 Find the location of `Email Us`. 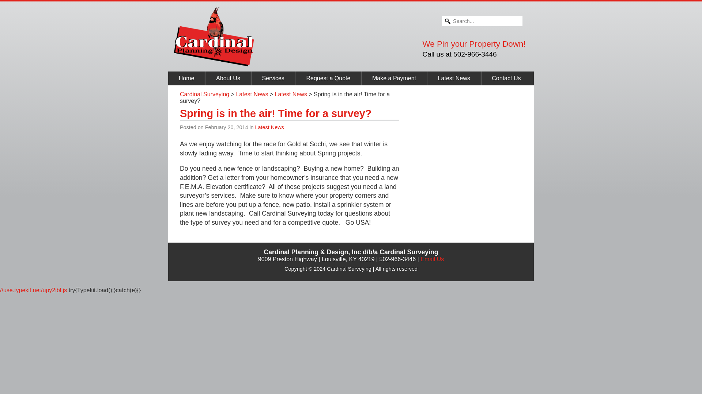

Email Us is located at coordinates (432, 259).